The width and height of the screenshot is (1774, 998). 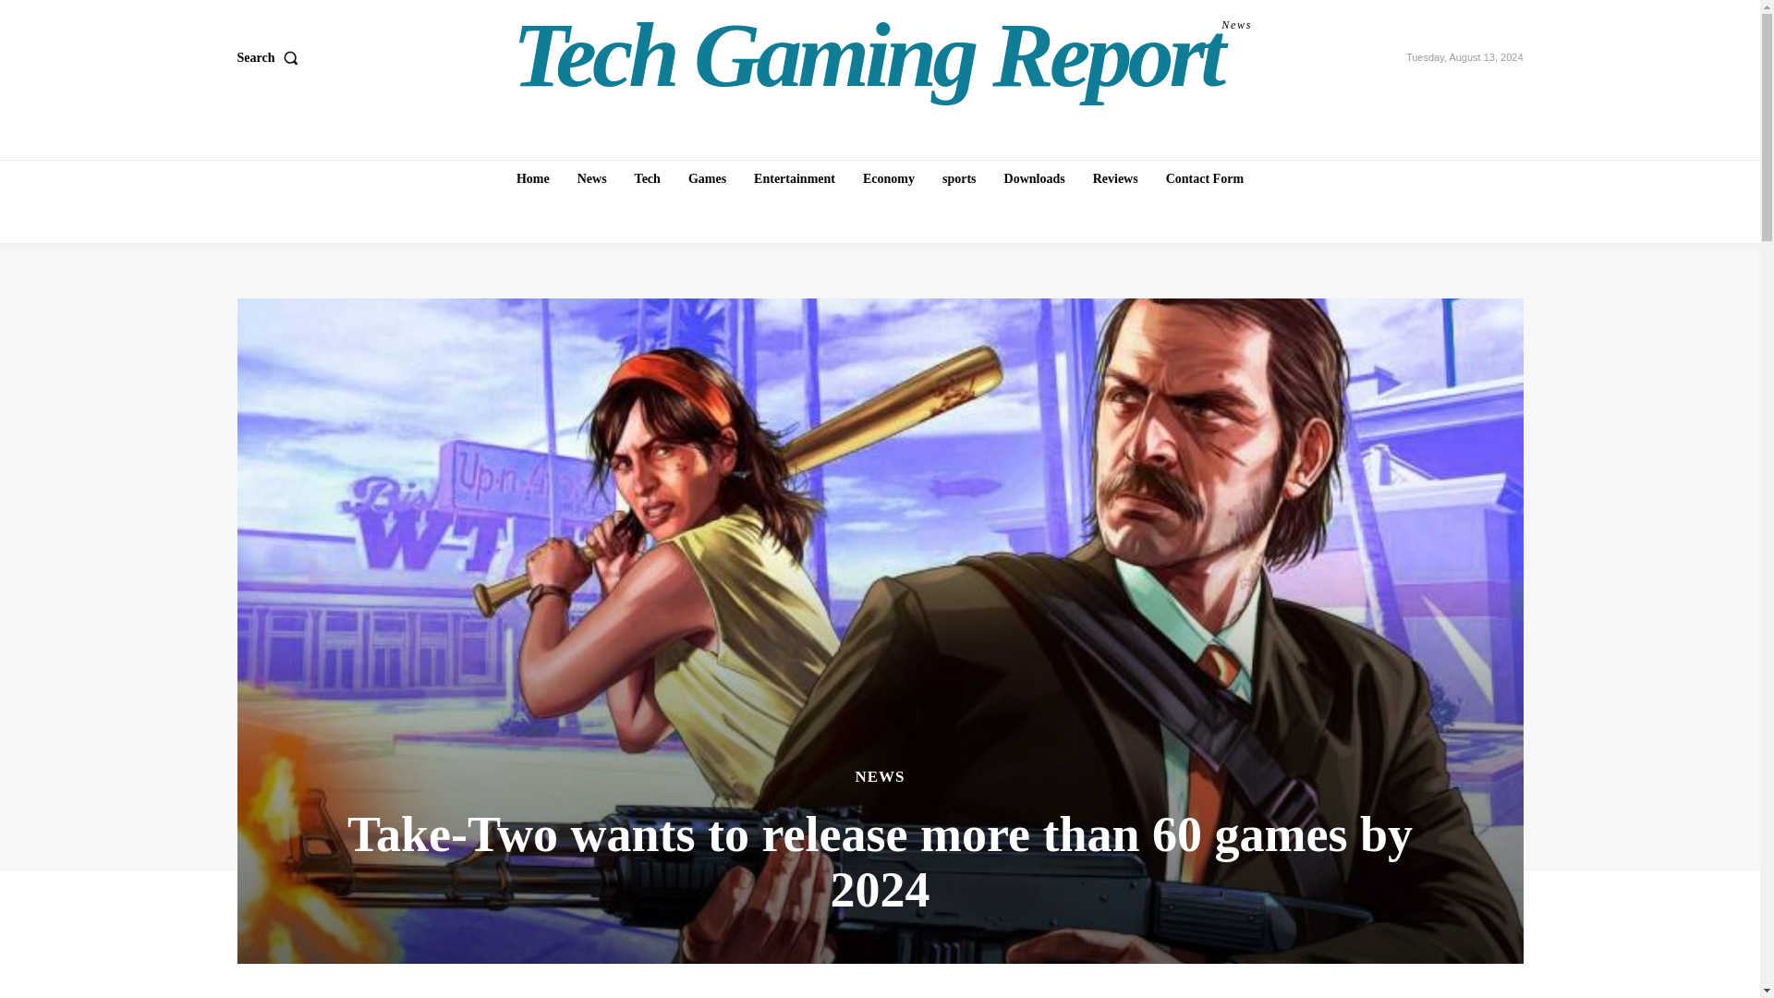 I want to click on Tech, so click(x=795, y=178).